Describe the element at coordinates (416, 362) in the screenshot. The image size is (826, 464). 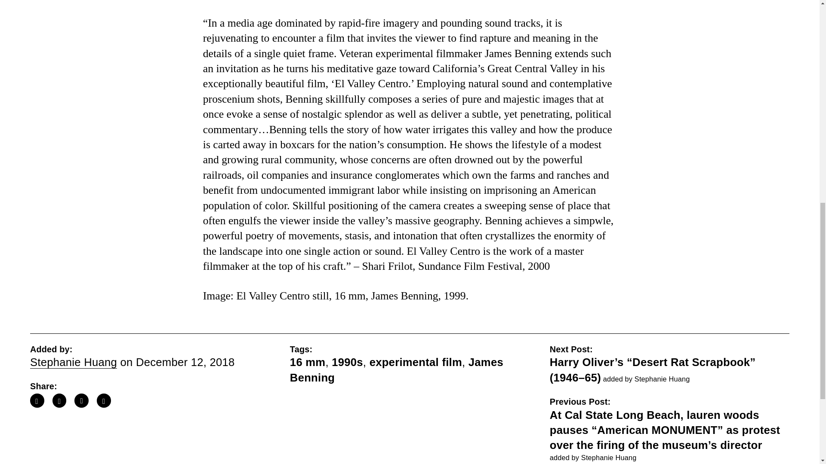
I see `experimental film` at that location.